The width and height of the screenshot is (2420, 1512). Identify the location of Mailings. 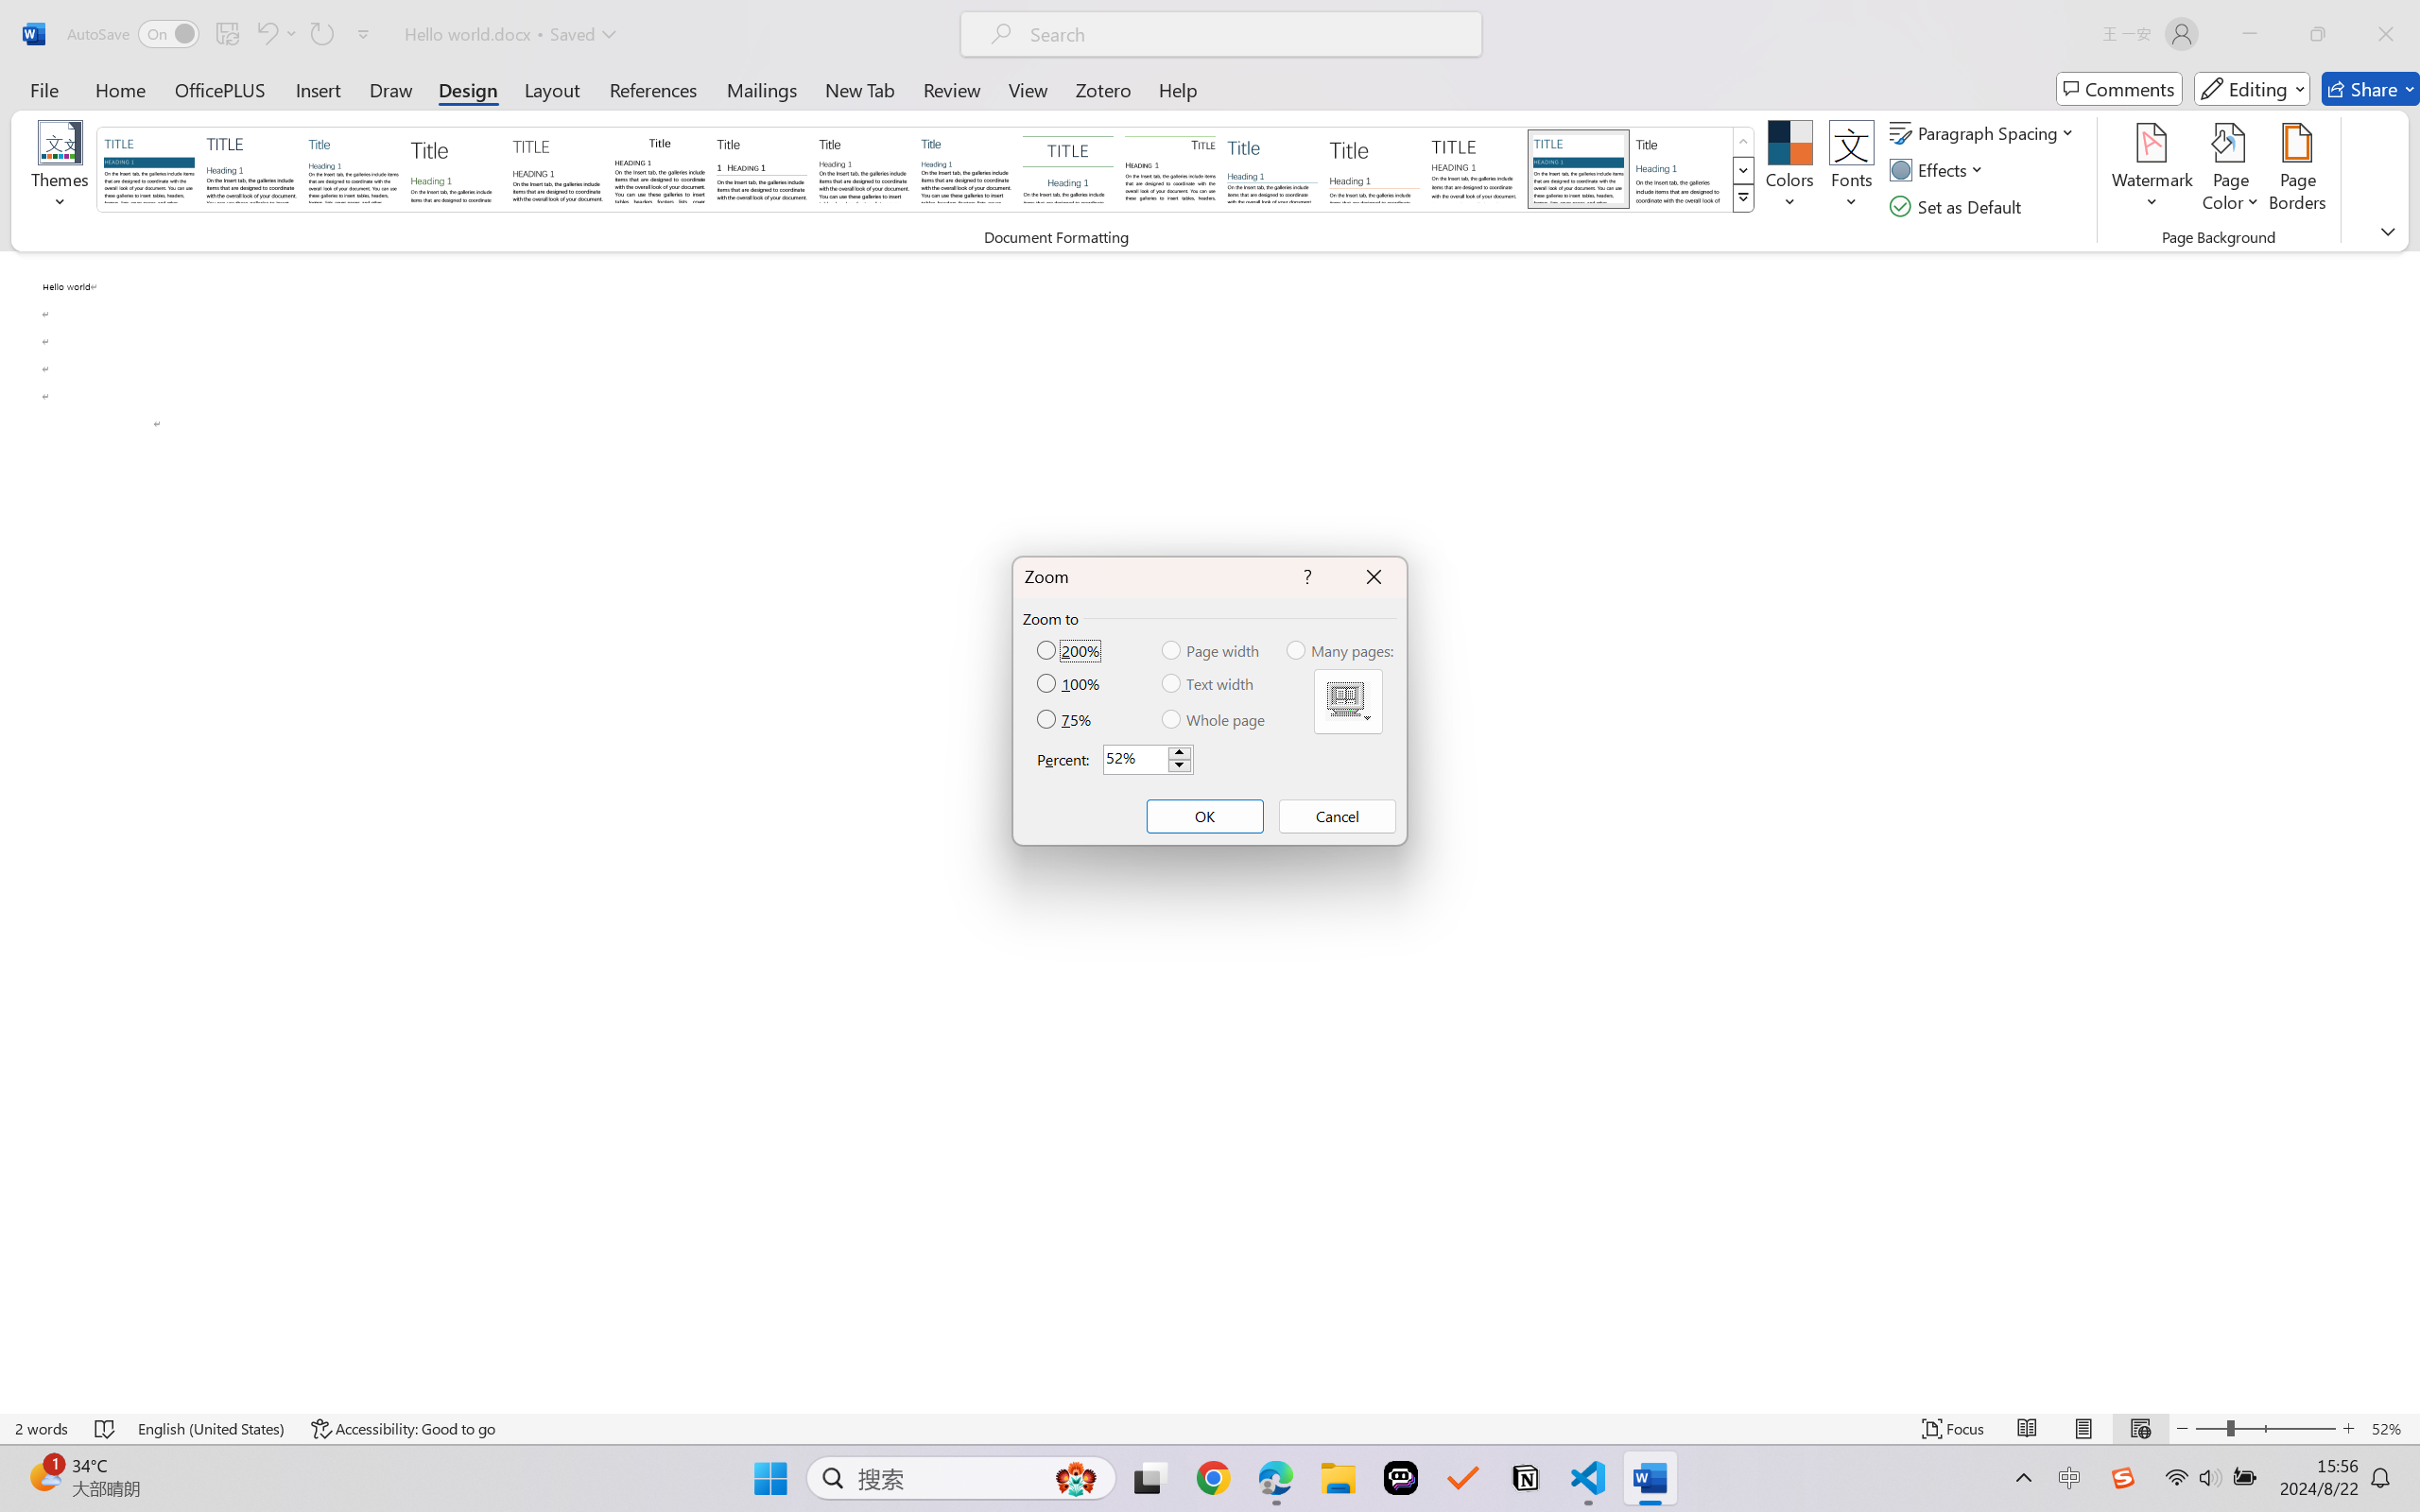
(762, 89).